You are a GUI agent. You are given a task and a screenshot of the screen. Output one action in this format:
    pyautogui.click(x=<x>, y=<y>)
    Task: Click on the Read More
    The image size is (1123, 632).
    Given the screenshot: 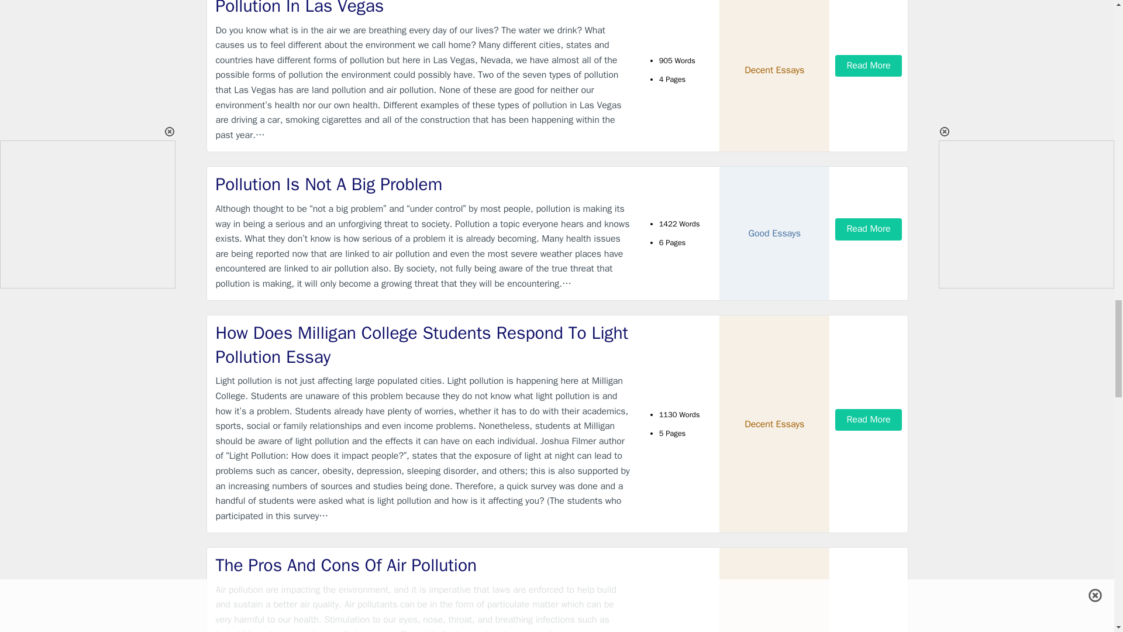 What is the action you would take?
    pyautogui.click(x=868, y=229)
    